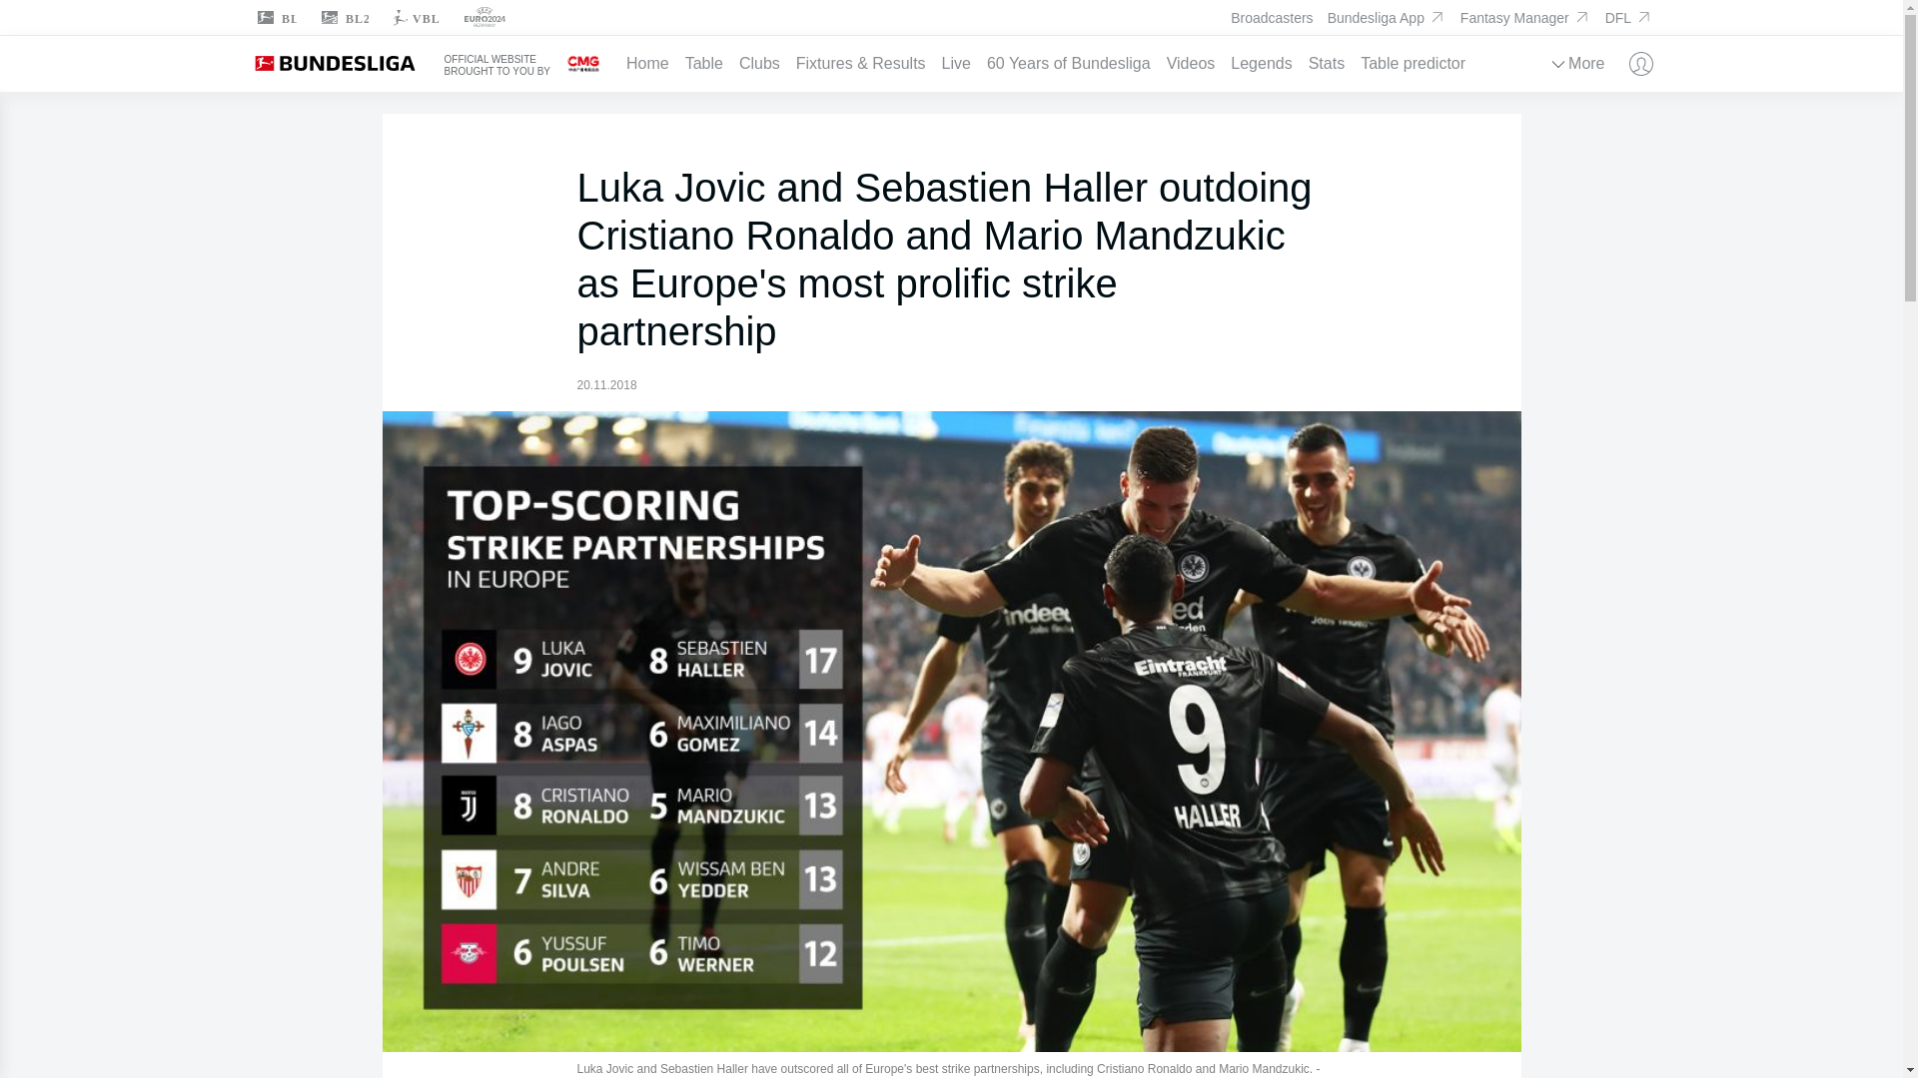  Describe the element at coordinates (1629, 18) in the screenshot. I see `DFL` at that location.